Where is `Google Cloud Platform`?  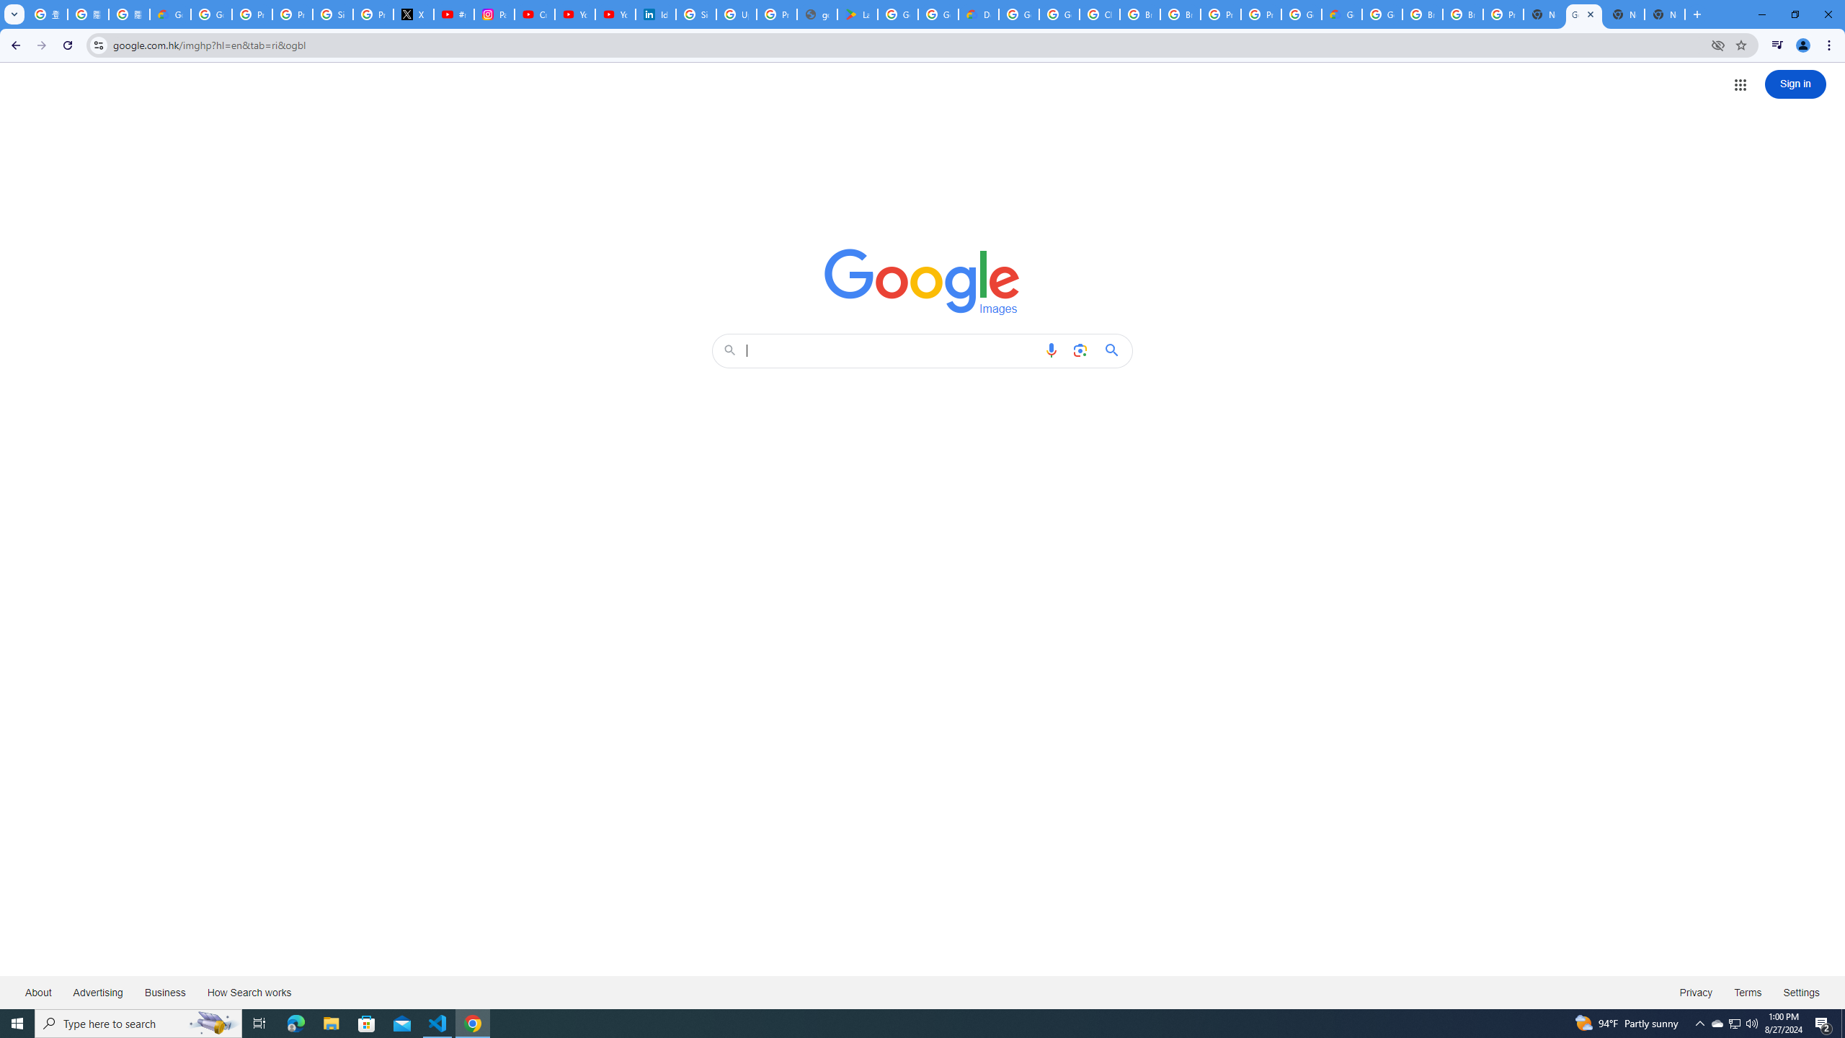 Google Cloud Platform is located at coordinates (1302, 14).